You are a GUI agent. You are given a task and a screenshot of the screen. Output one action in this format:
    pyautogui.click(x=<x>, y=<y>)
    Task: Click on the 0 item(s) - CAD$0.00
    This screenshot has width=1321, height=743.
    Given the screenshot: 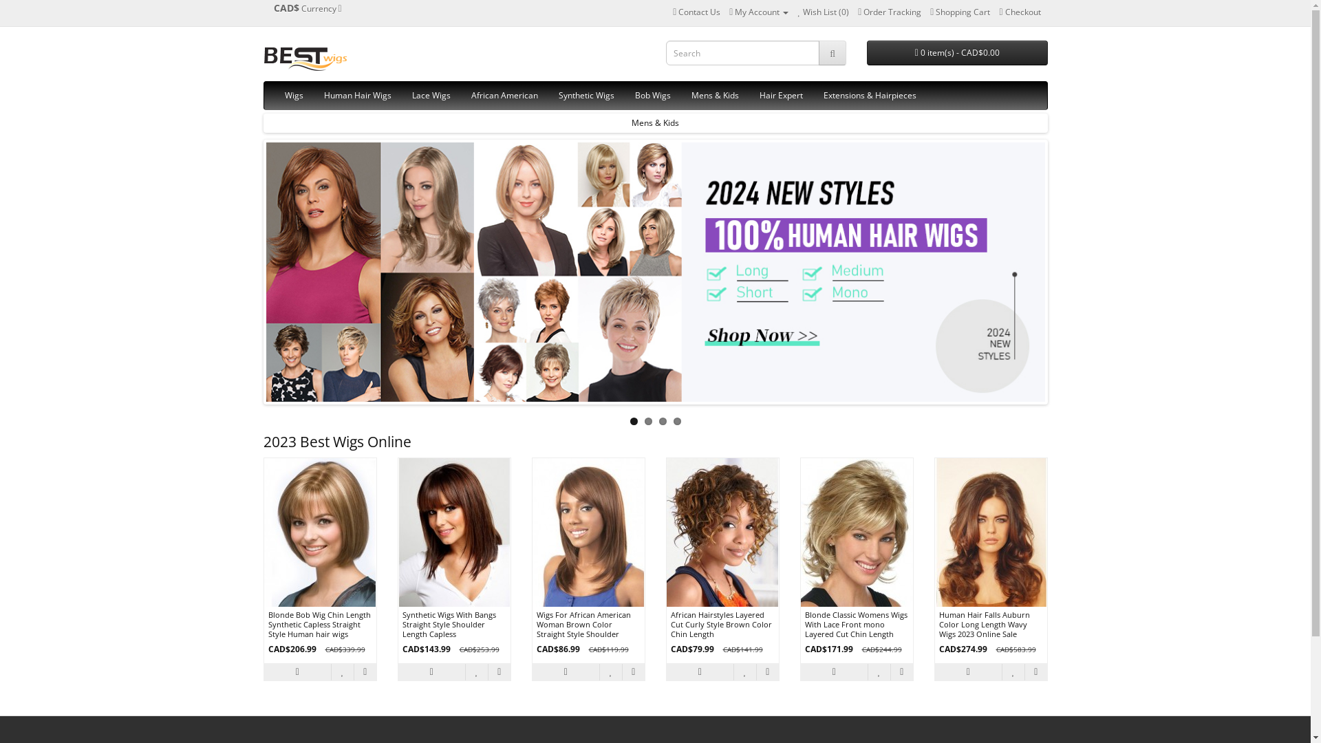 What is the action you would take?
    pyautogui.click(x=958, y=53)
    